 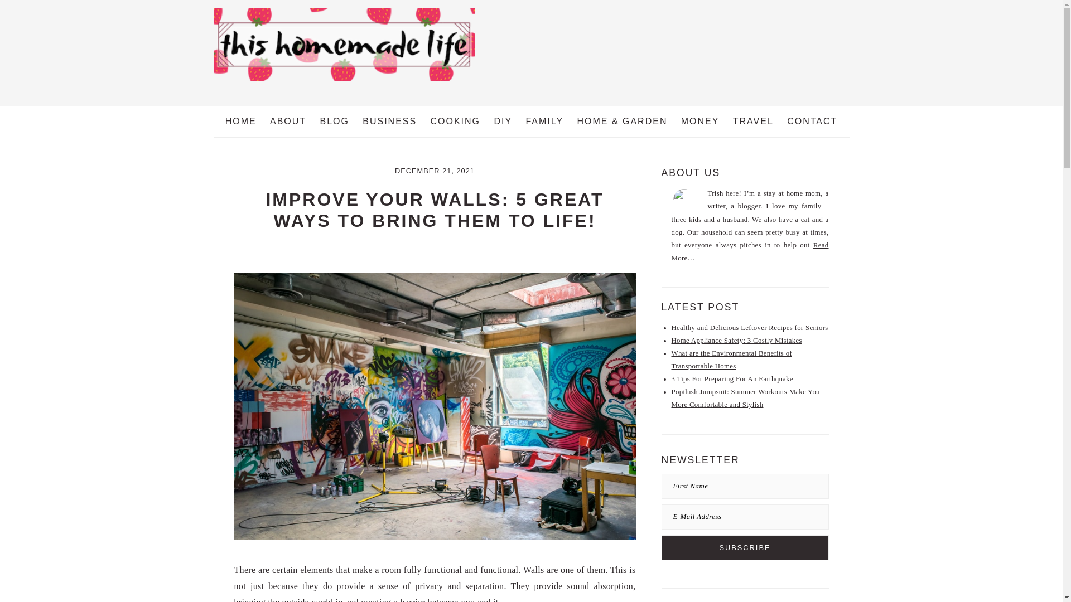 What do you see at coordinates (700, 122) in the screenshot?
I see `MONEY` at bounding box center [700, 122].